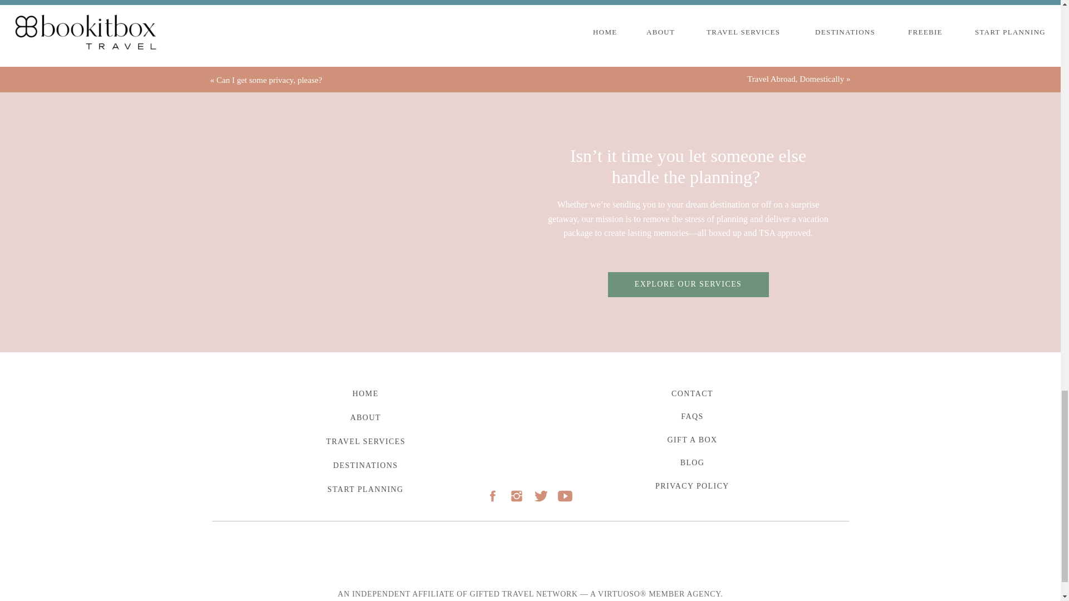 The height and width of the screenshot is (601, 1069). Describe the element at coordinates (269, 80) in the screenshot. I see `Can I get some privacy, please?` at that location.